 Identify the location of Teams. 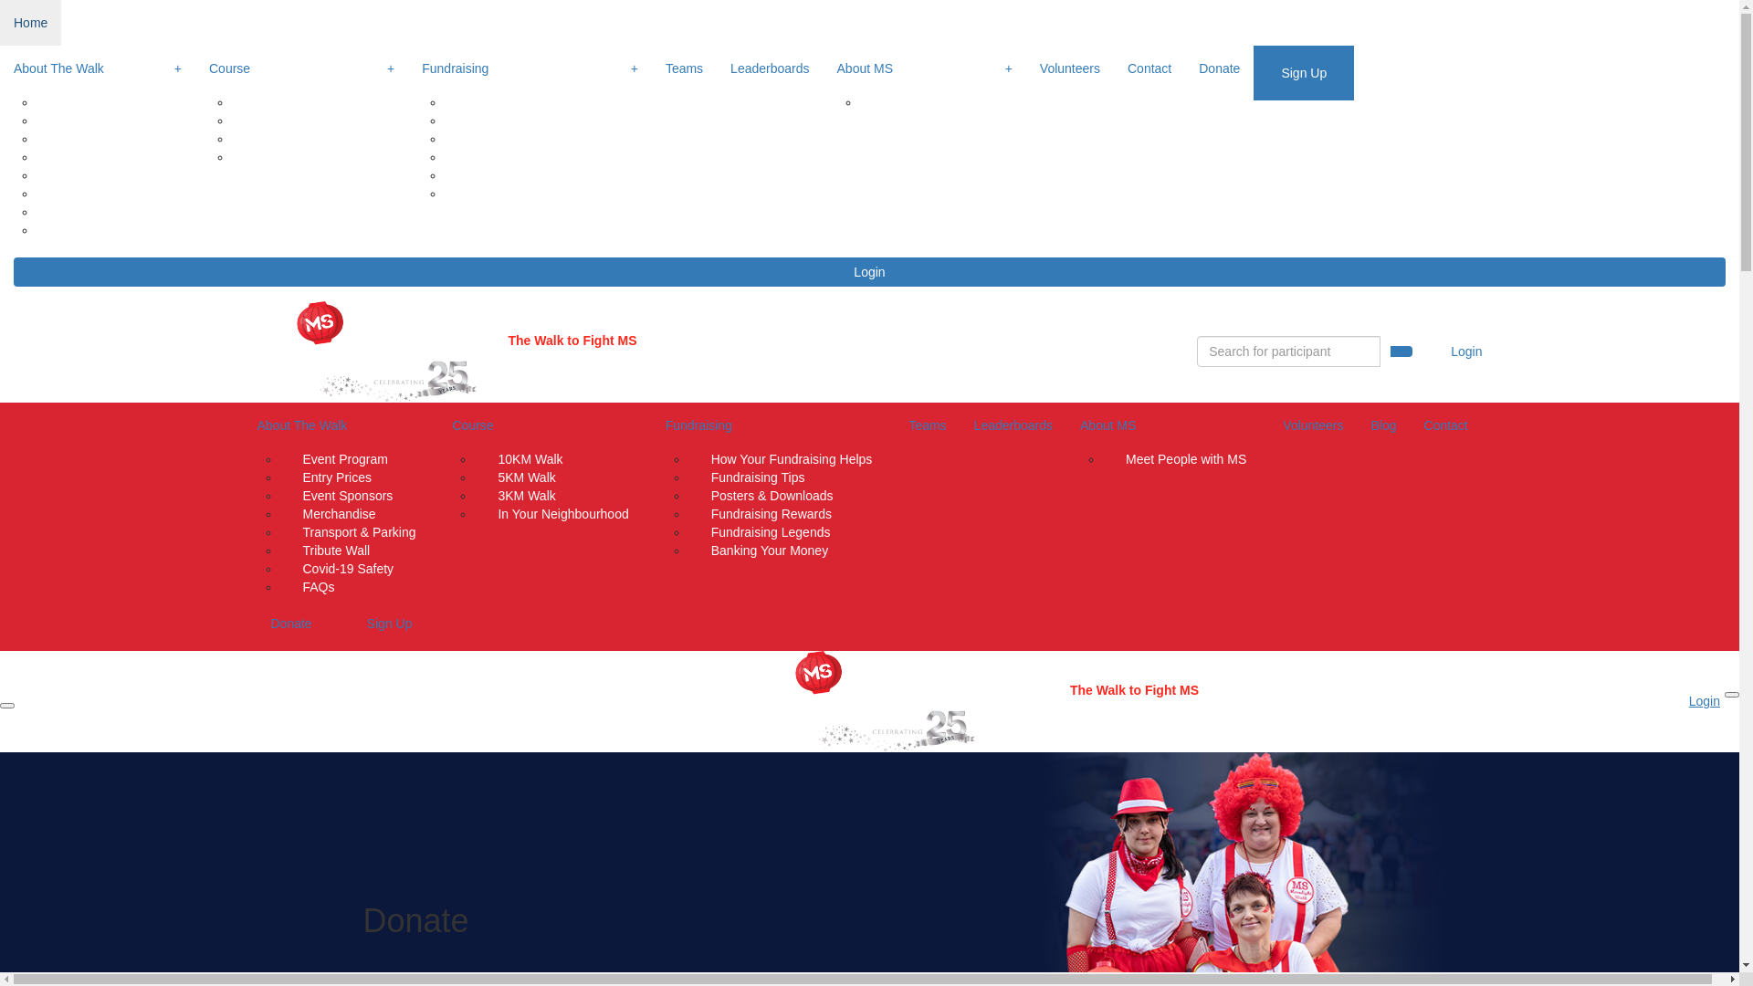
(685, 68).